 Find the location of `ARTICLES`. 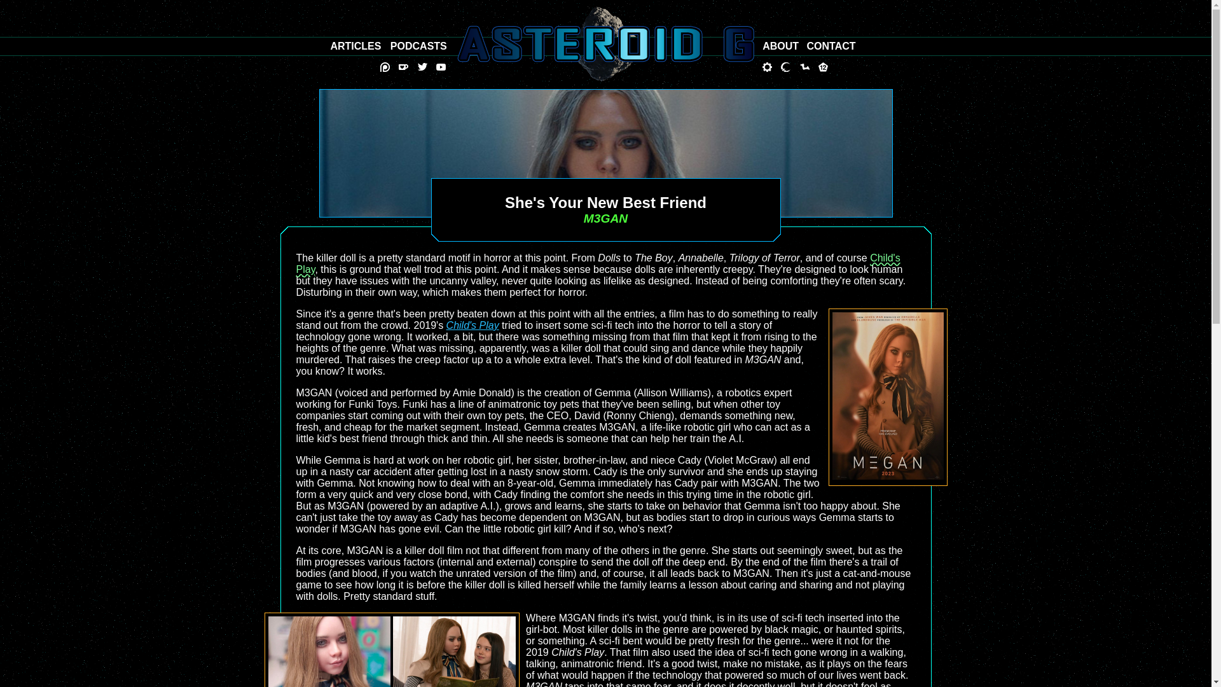

ARTICLES is located at coordinates (355, 46).